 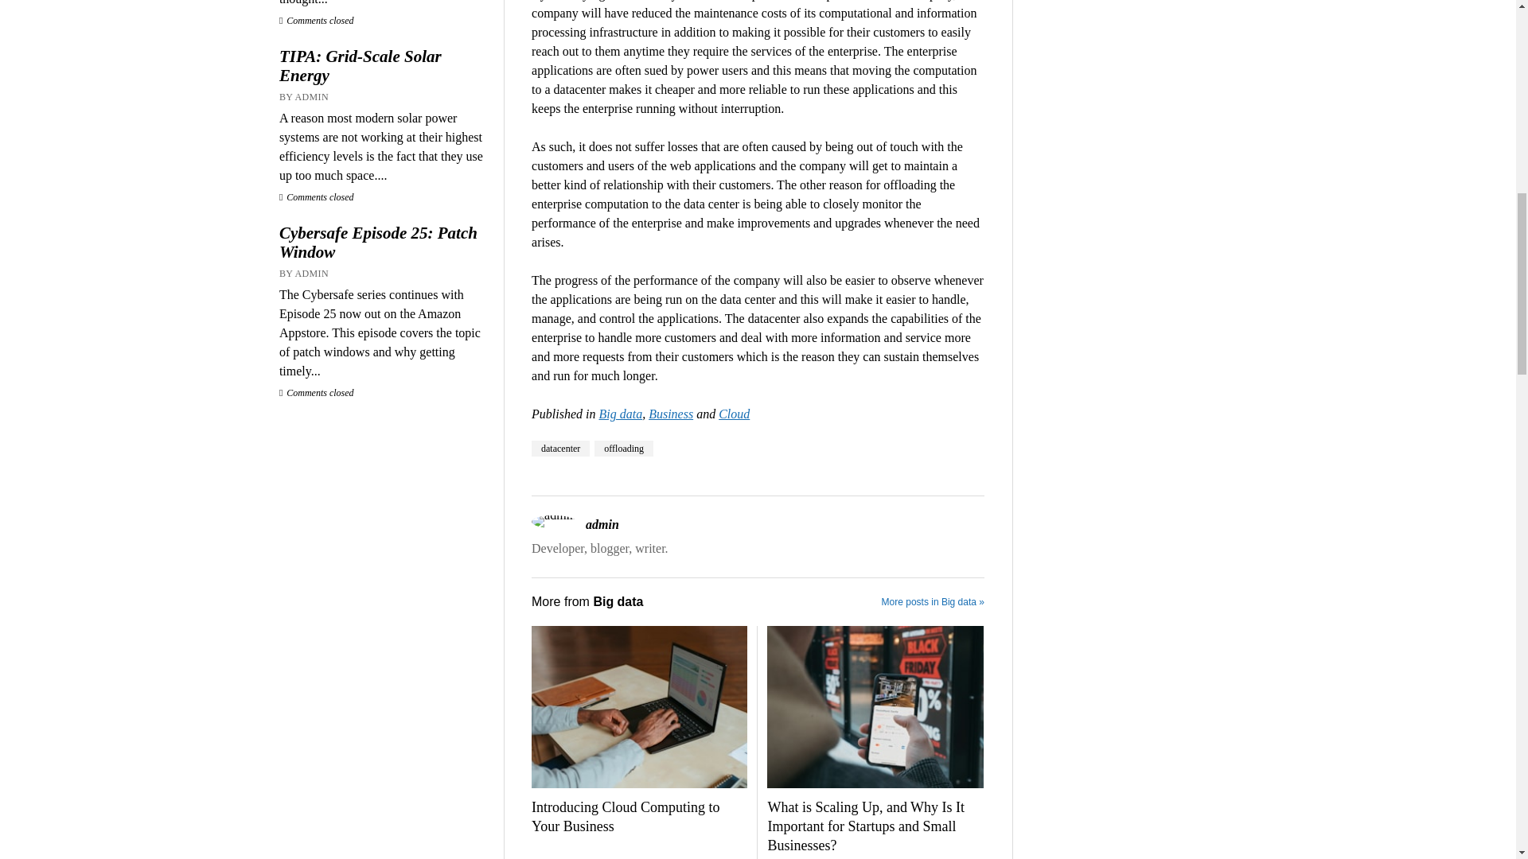 I want to click on Cloud, so click(x=734, y=414).